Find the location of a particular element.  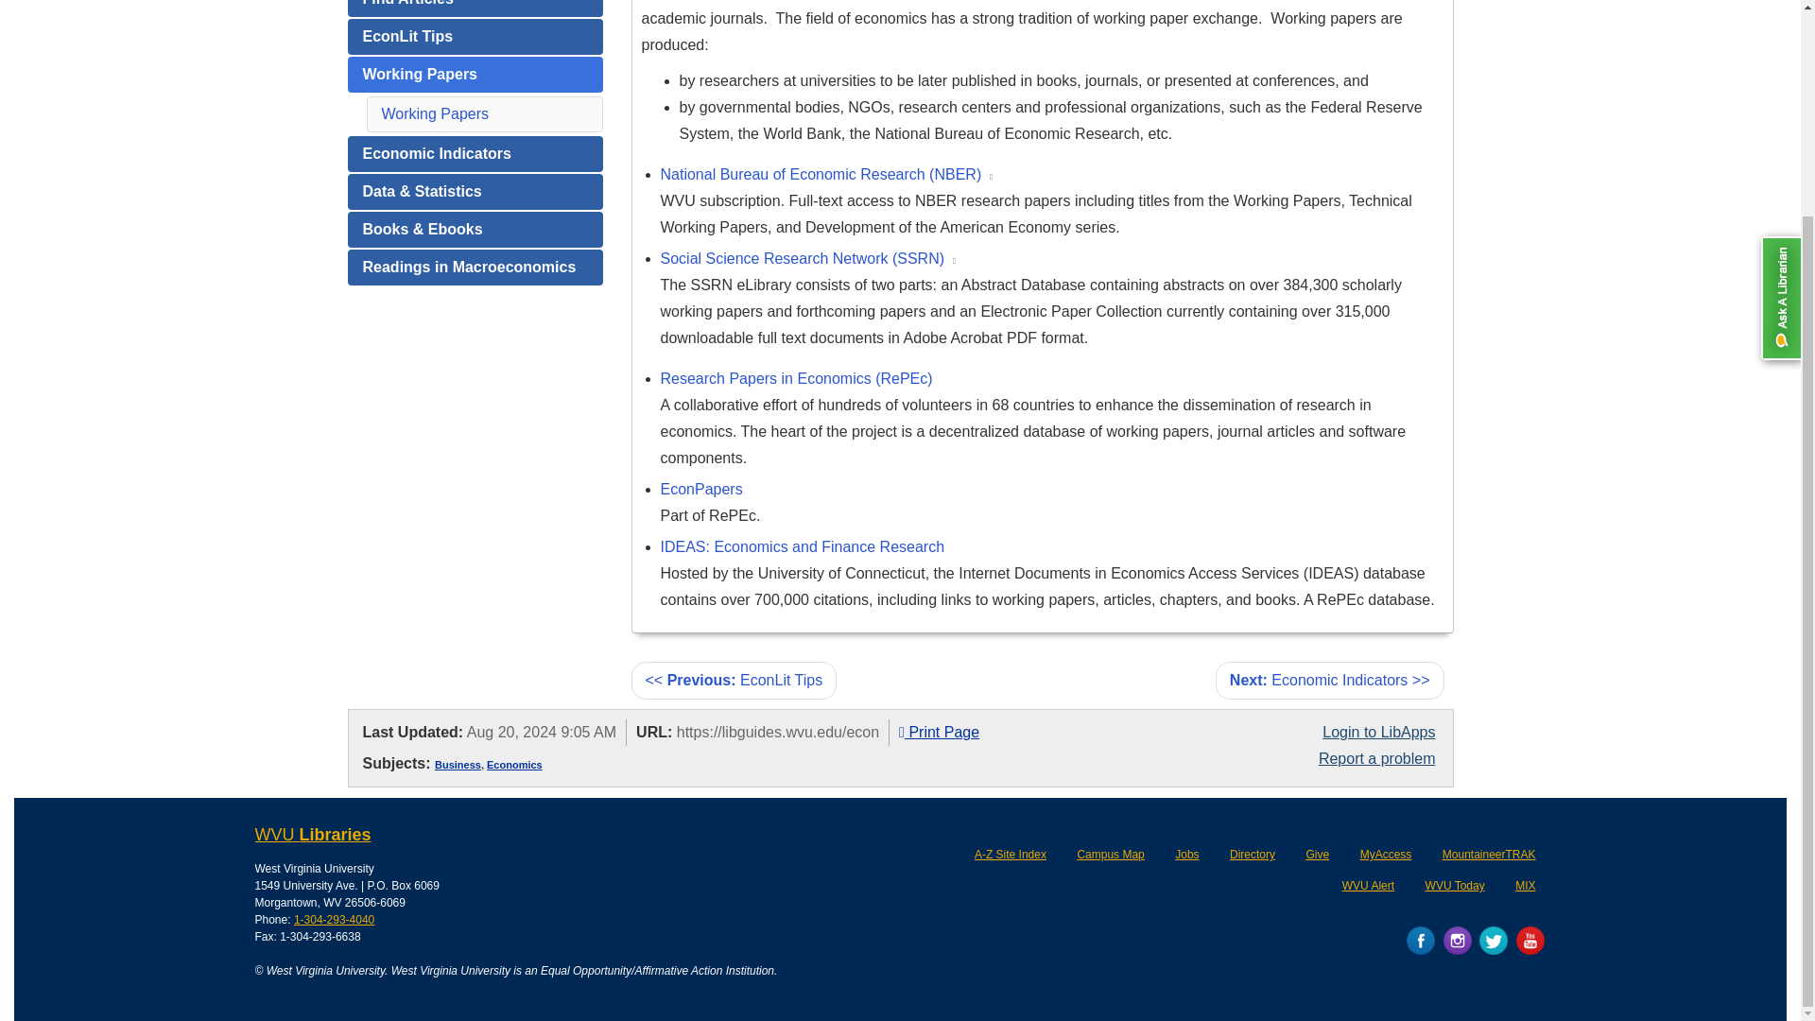

Find Articles is located at coordinates (475, 9).